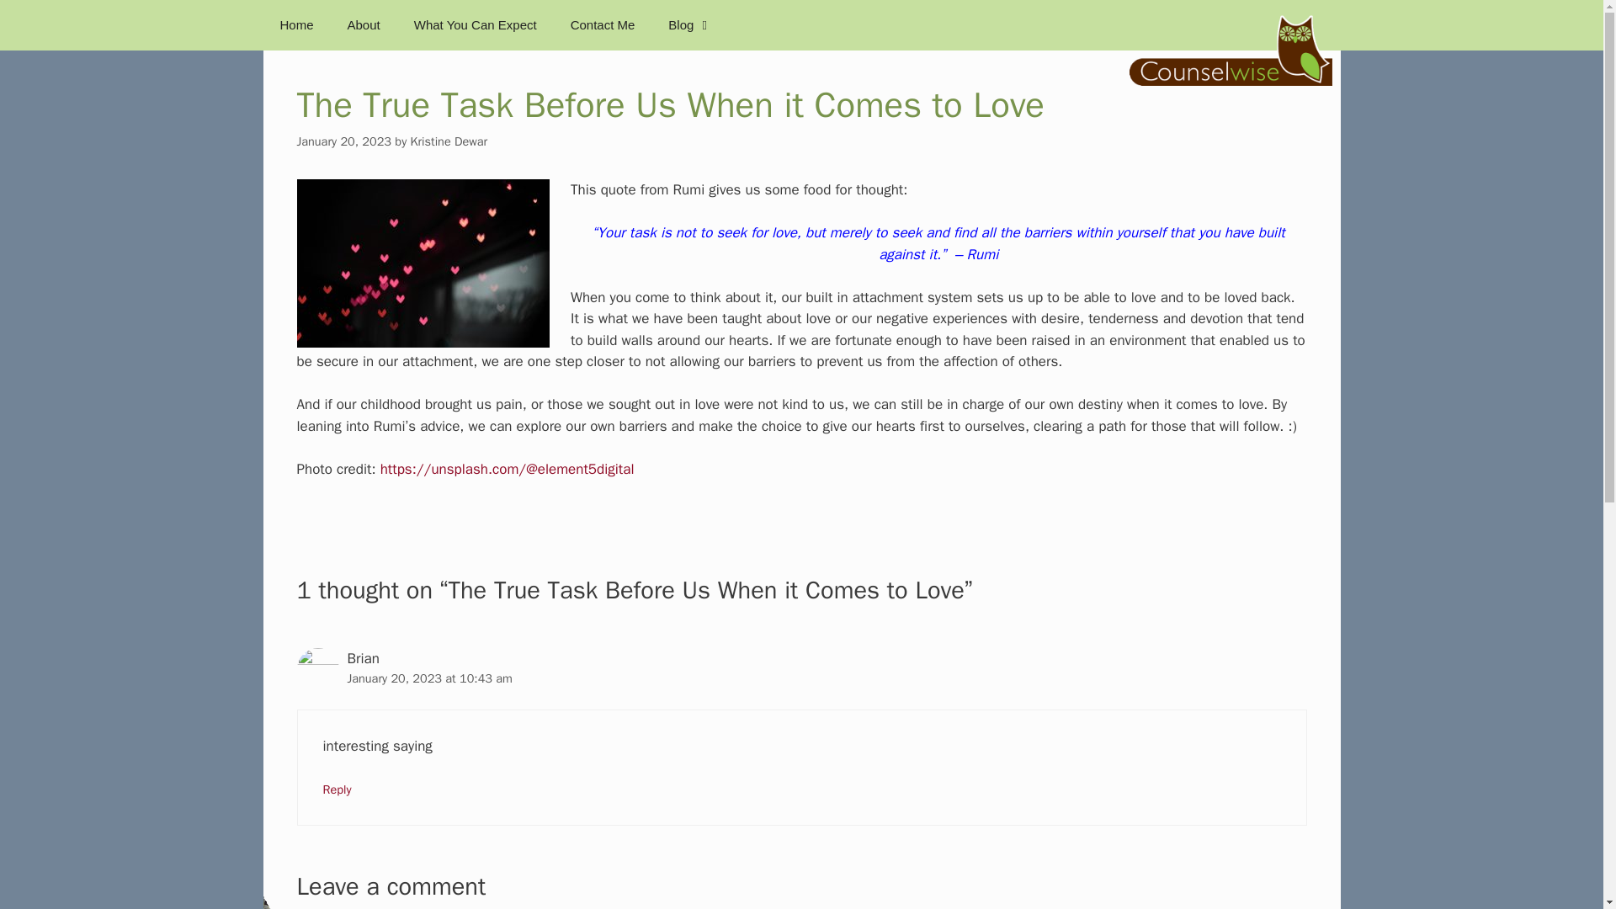 Image resolution: width=1616 pixels, height=909 pixels. I want to click on Blog, so click(689, 25).